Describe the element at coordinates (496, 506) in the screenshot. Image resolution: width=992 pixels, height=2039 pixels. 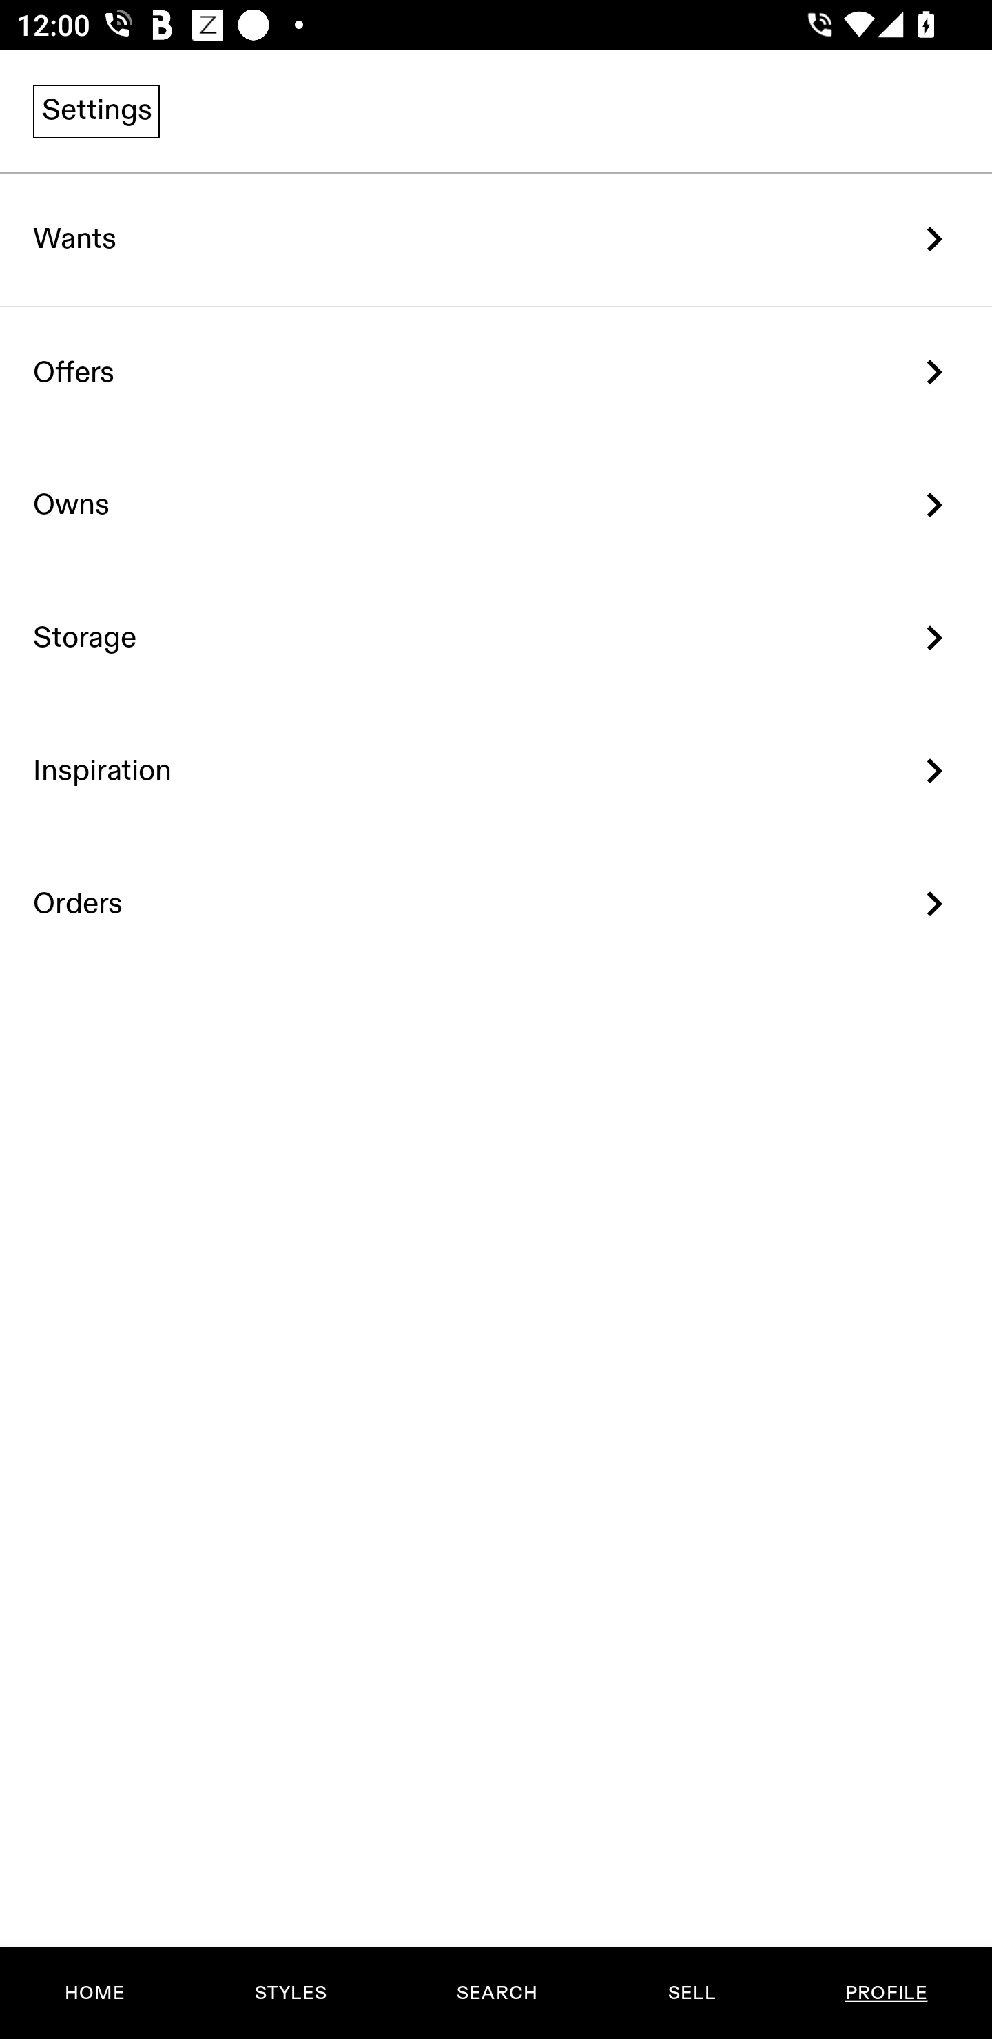
I see `Owns` at that location.